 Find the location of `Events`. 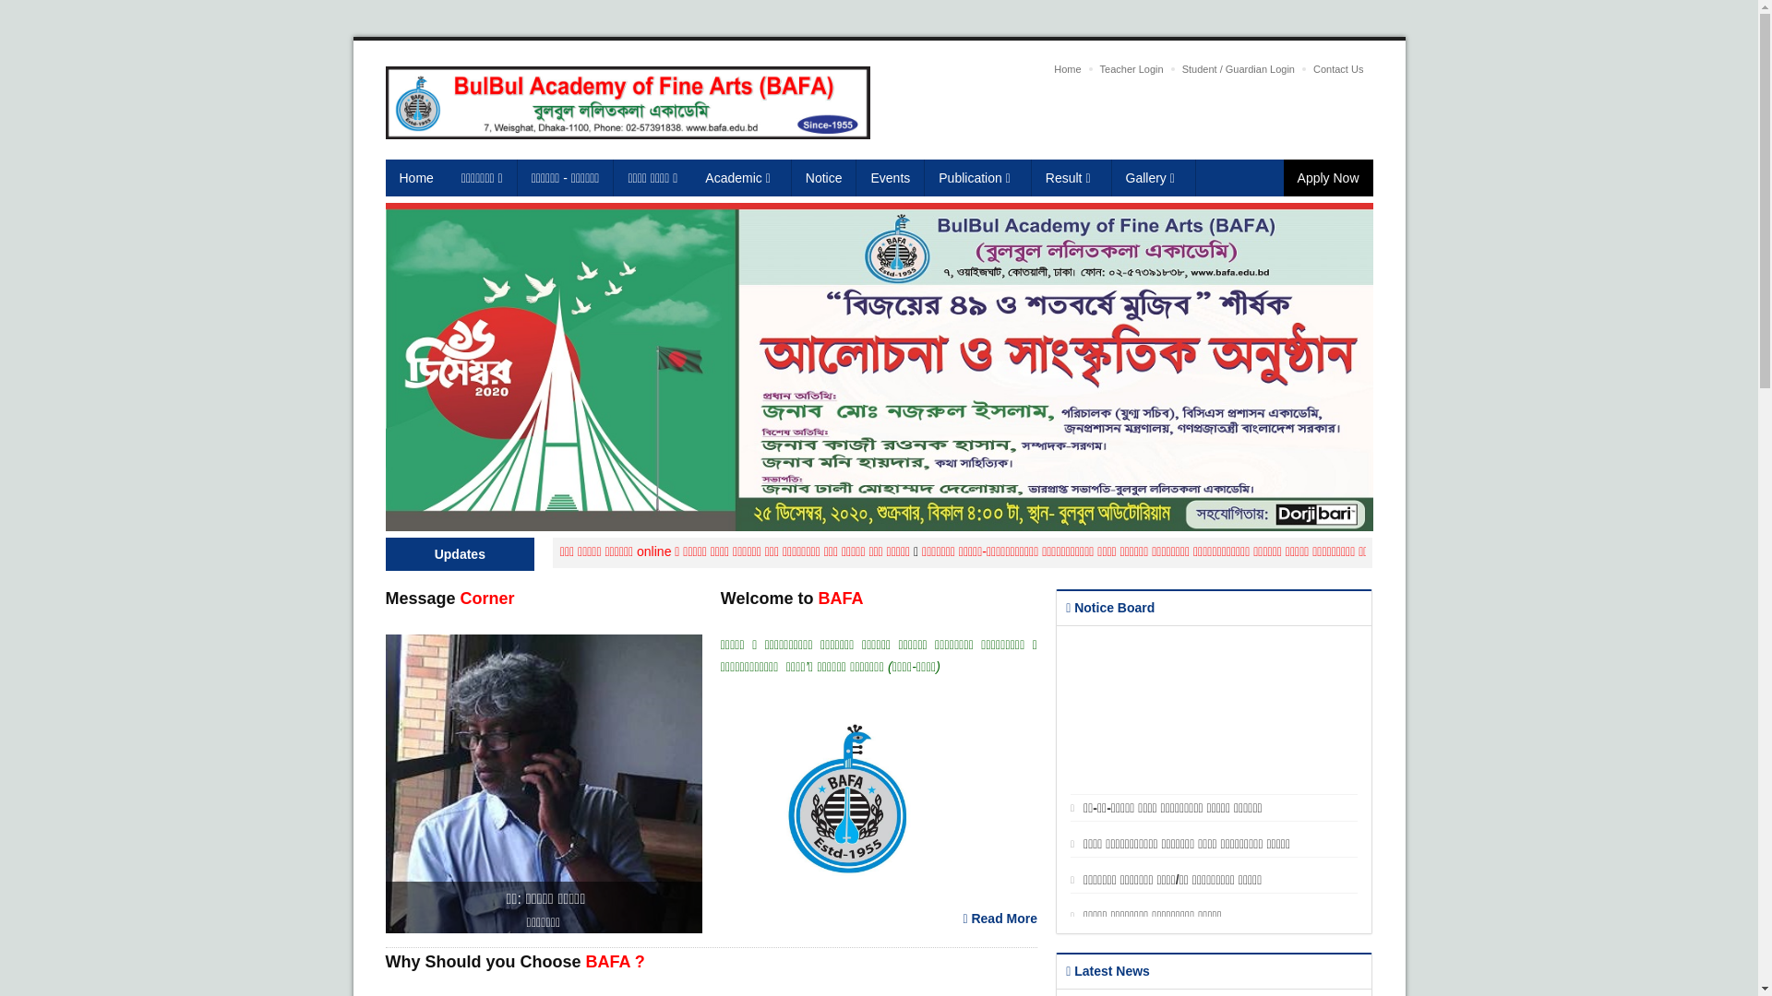

Events is located at coordinates (891, 178).